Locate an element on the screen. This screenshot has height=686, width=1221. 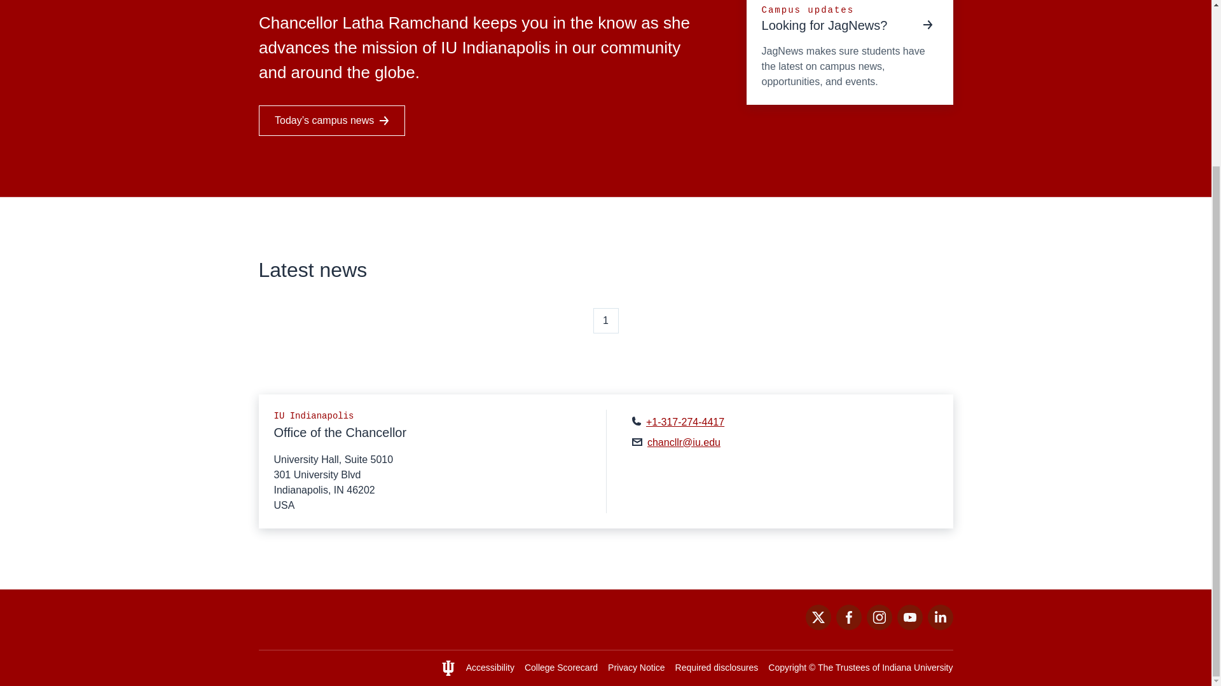
youtube is located at coordinates (909, 626).